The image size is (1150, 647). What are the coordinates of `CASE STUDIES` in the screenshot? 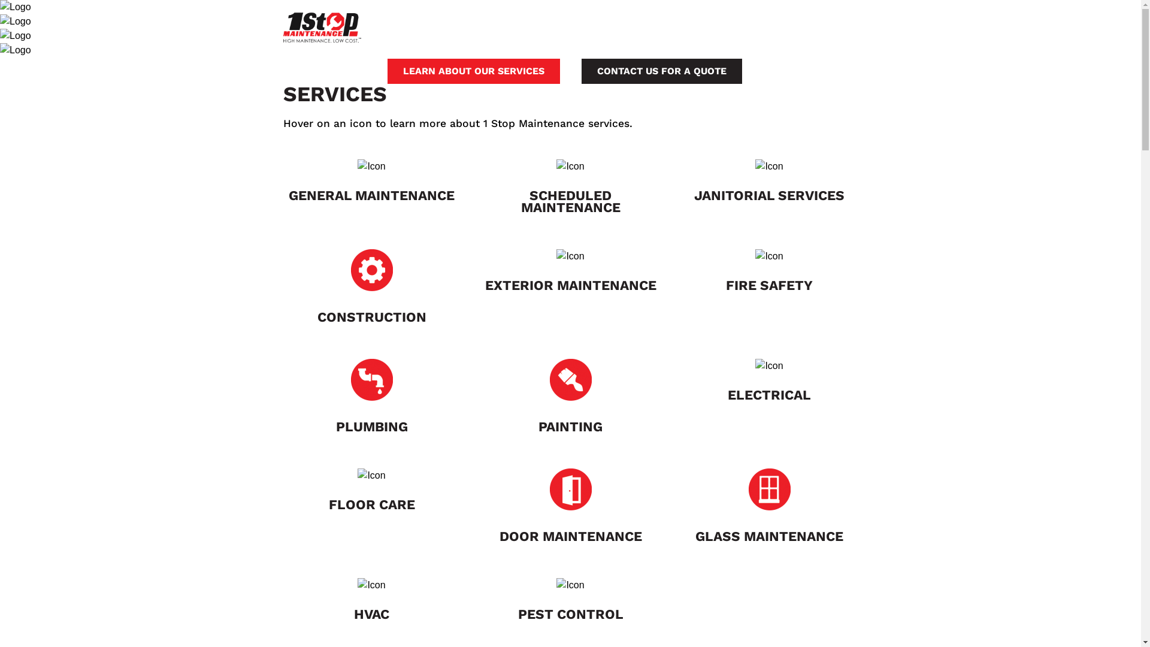 It's located at (661, 25).